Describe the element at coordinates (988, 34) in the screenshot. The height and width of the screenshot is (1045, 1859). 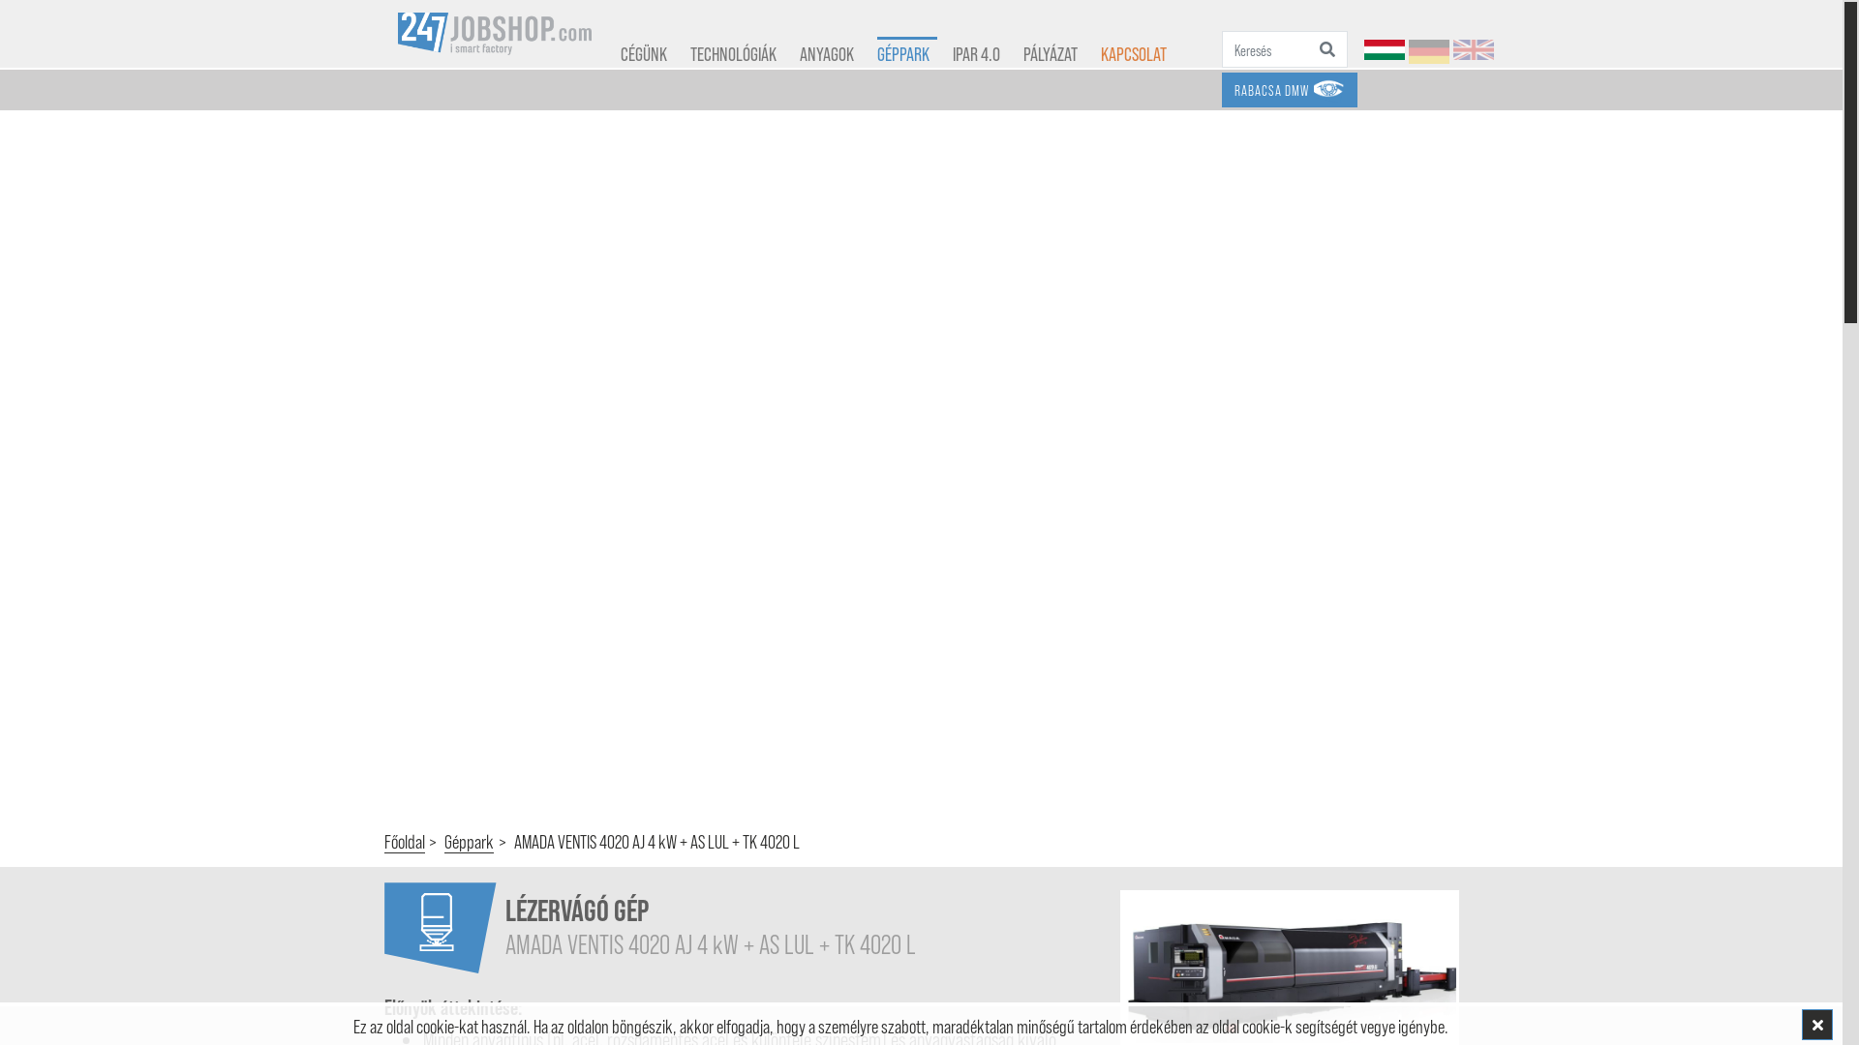
I see `IPAR 4.0` at that location.